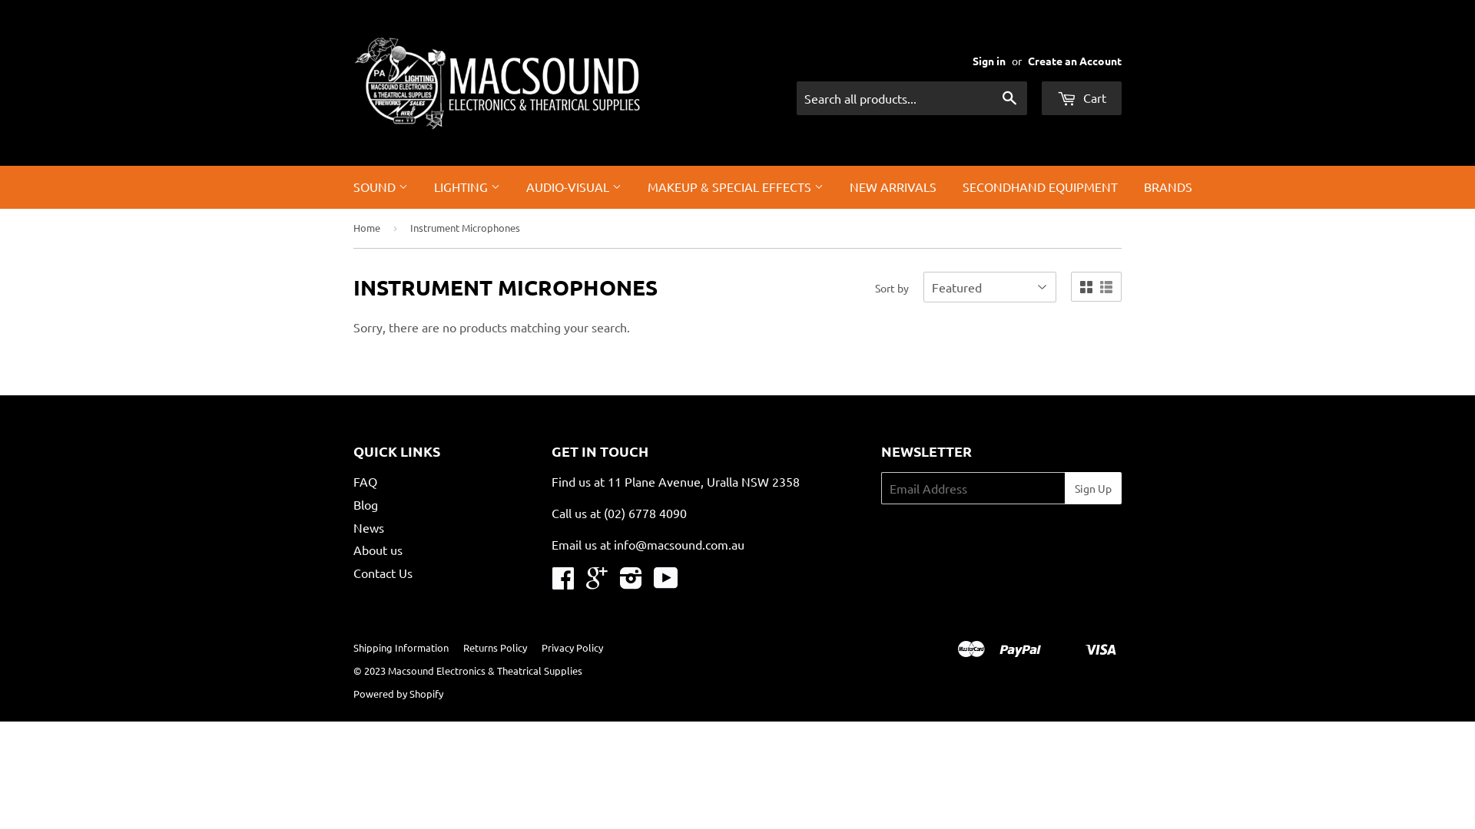 Image resolution: width=1475 pixels, height=829 pixels. I want to click on Create an Account, so click(1075, 61).